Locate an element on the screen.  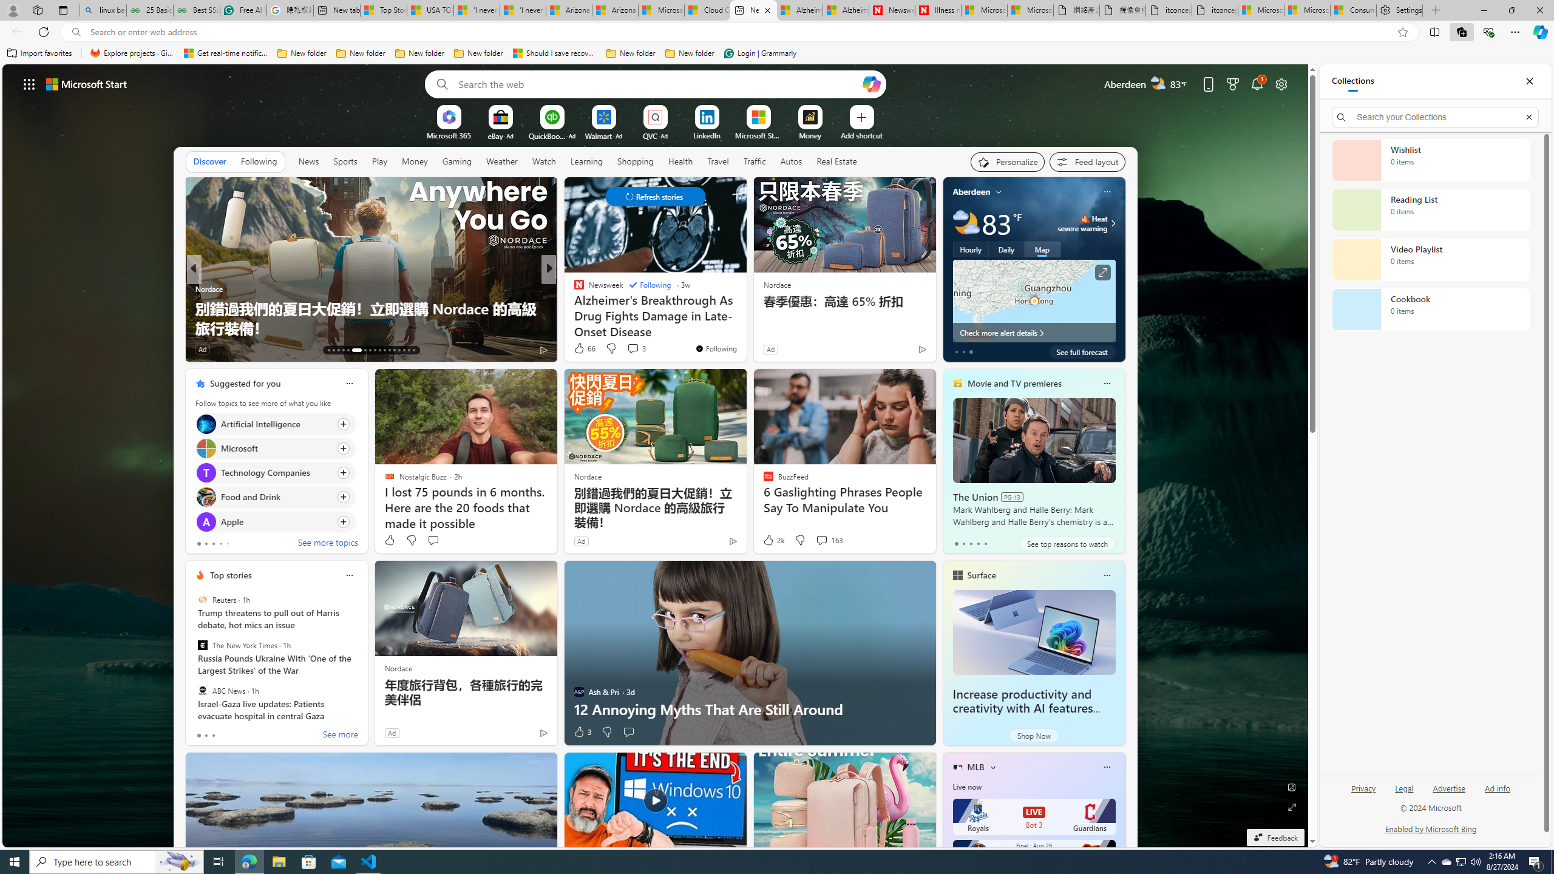
Click to see more information is located at coordinates (1102, 273).